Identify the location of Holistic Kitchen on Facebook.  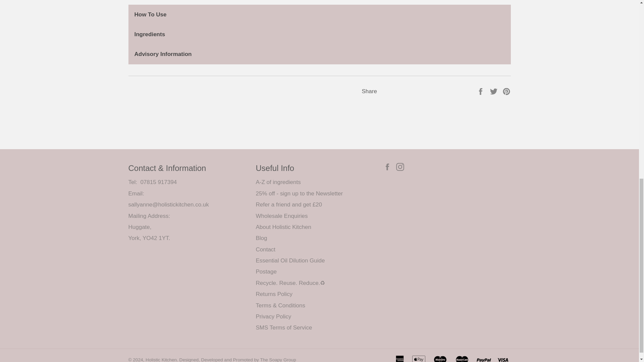
(388, 166).